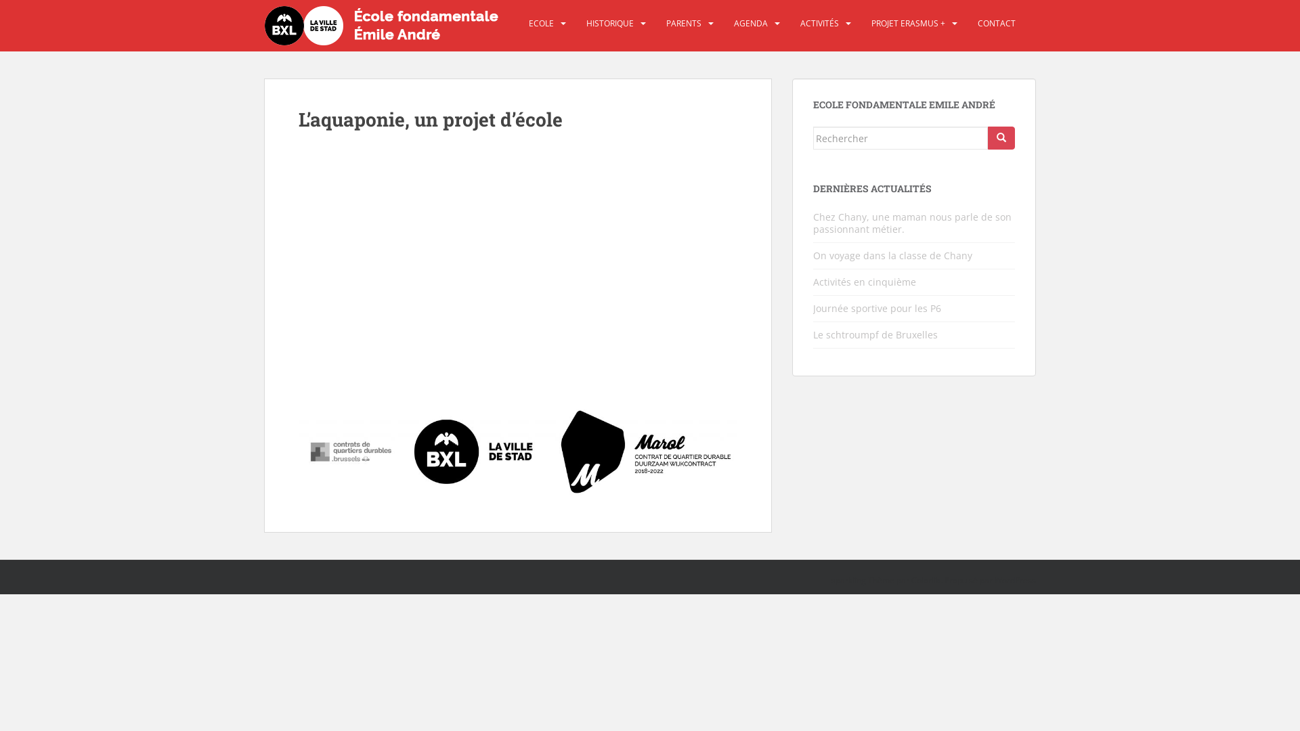 Image resolution: width=1300 pixels, height=731 pixels. Describe the element at coordinates (1001, 138) in the screenshot. I see `Rechercher` at that location.